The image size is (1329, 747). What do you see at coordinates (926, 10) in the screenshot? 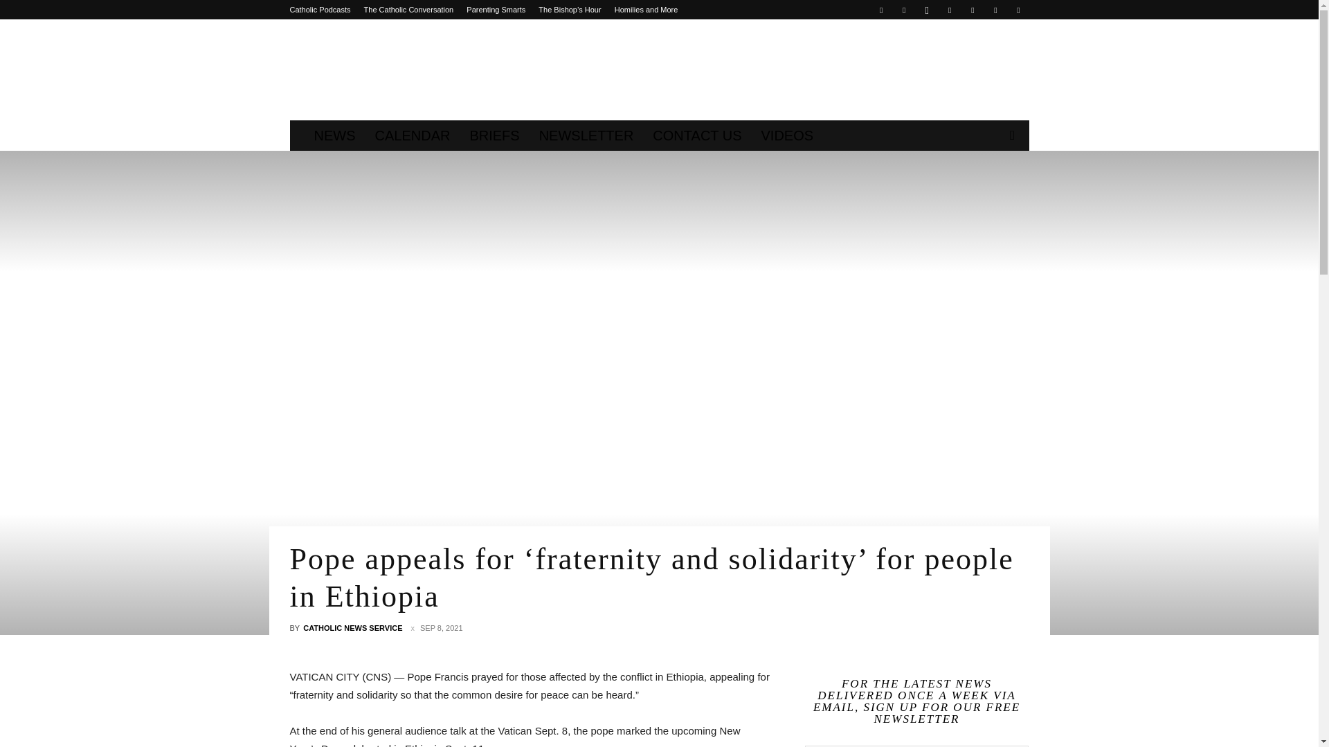
I see `Instagram` at bounding box center [926, 10].